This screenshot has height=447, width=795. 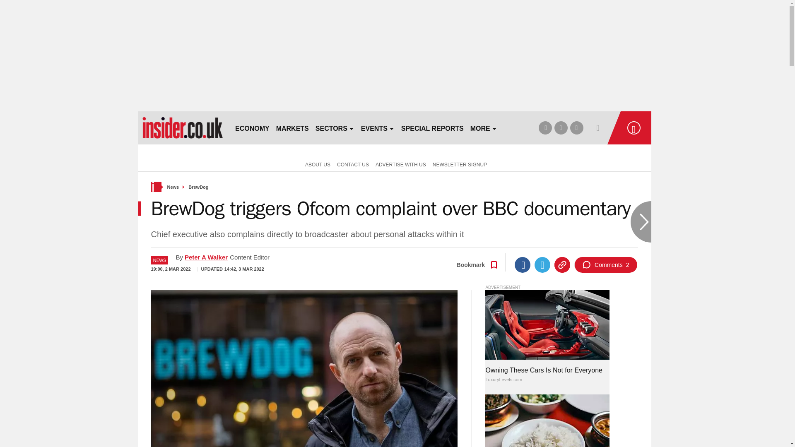 I want to click on facebook, so click(x=545, y=127).